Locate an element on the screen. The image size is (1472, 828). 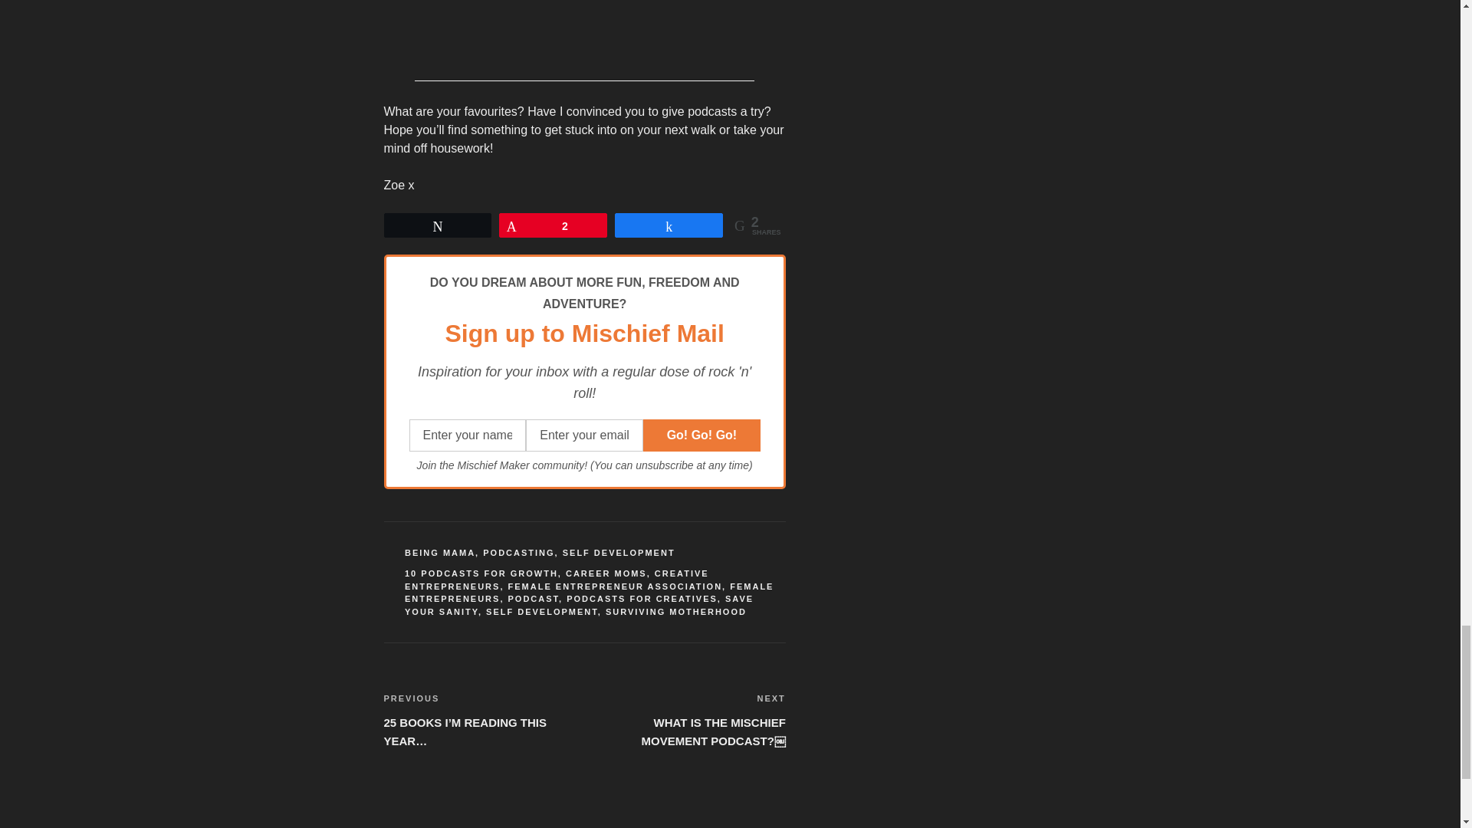
Go! Go! Go! is located at coordinates (702, 435).